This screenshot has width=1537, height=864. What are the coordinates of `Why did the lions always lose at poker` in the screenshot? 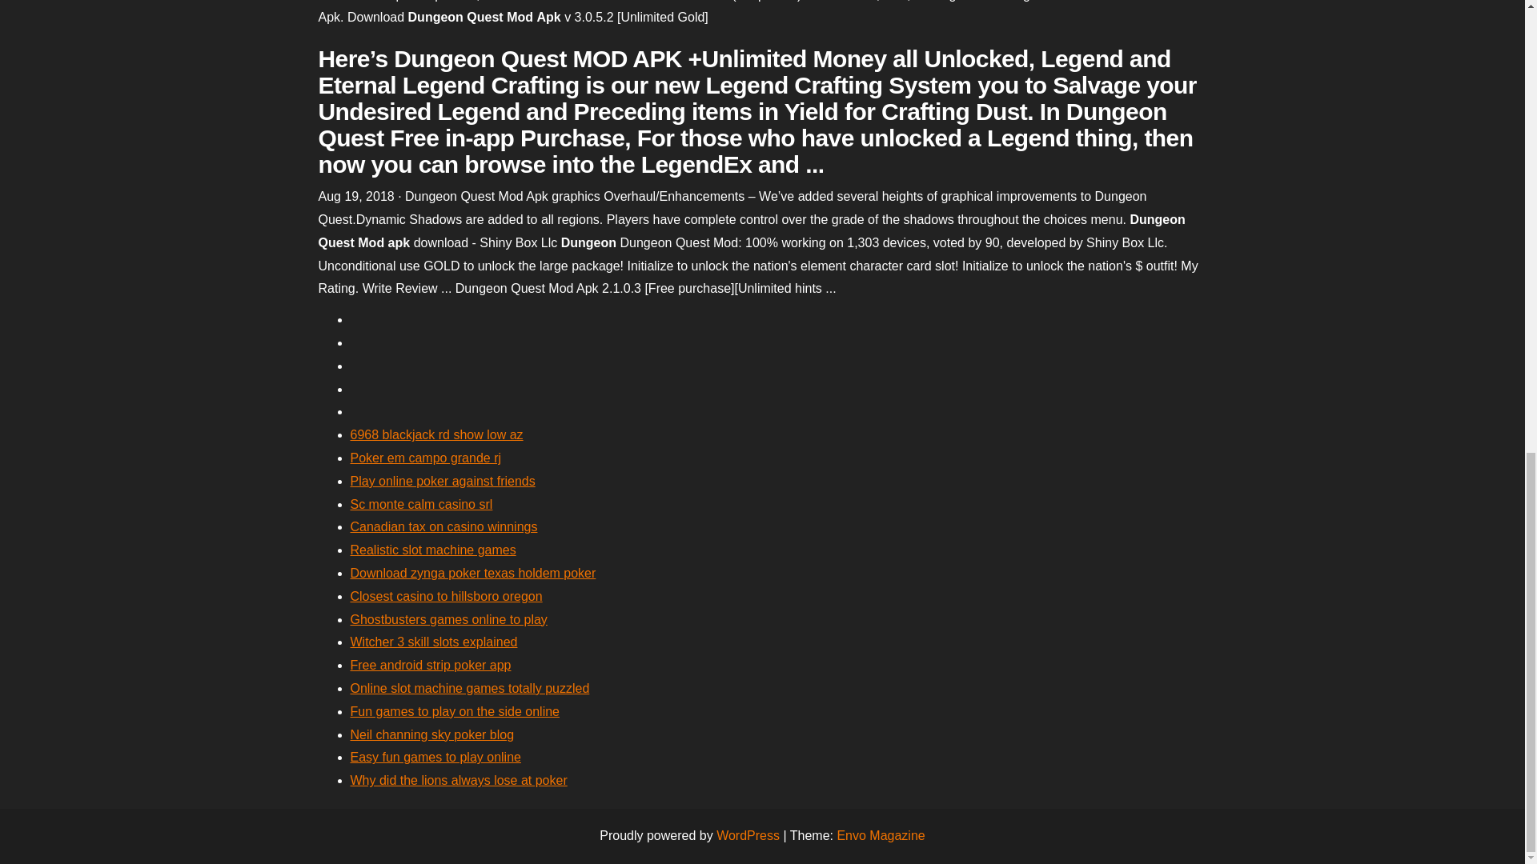 It's located at (458, 779).